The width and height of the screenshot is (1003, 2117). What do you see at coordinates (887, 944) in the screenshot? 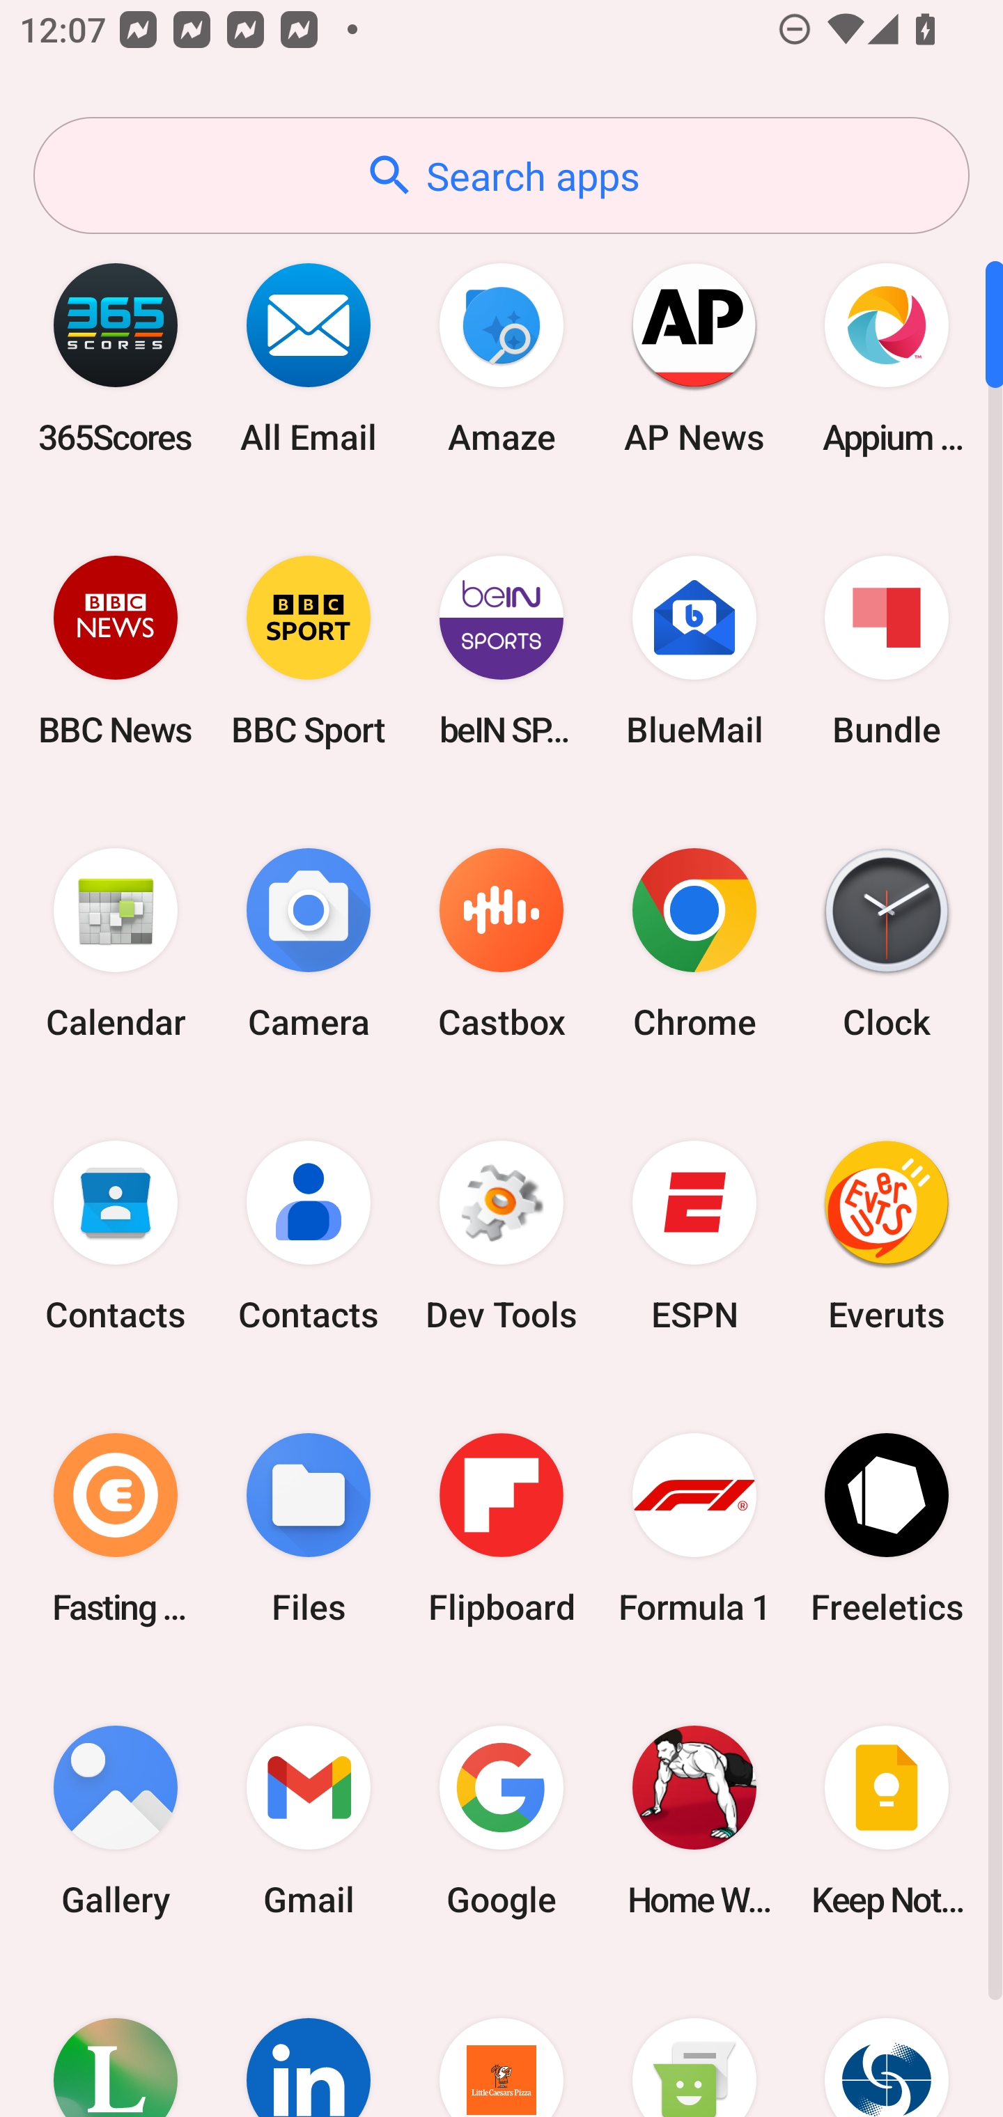
I see `Clock` at bounding box center [887, 944].